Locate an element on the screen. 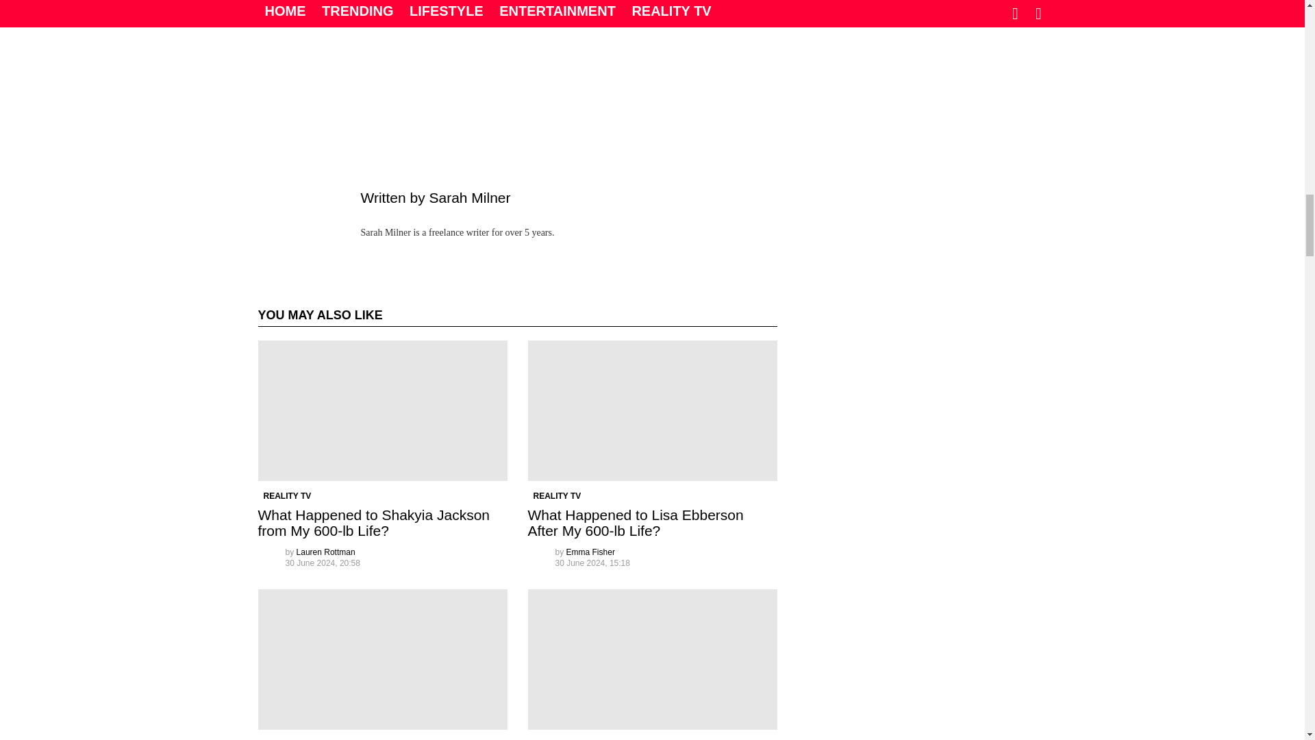 The width and height of the screenshot is (1315, 740). What Happened to Lisa Ebberson After My 600-lb Life? is located at coordinates (652, 410).